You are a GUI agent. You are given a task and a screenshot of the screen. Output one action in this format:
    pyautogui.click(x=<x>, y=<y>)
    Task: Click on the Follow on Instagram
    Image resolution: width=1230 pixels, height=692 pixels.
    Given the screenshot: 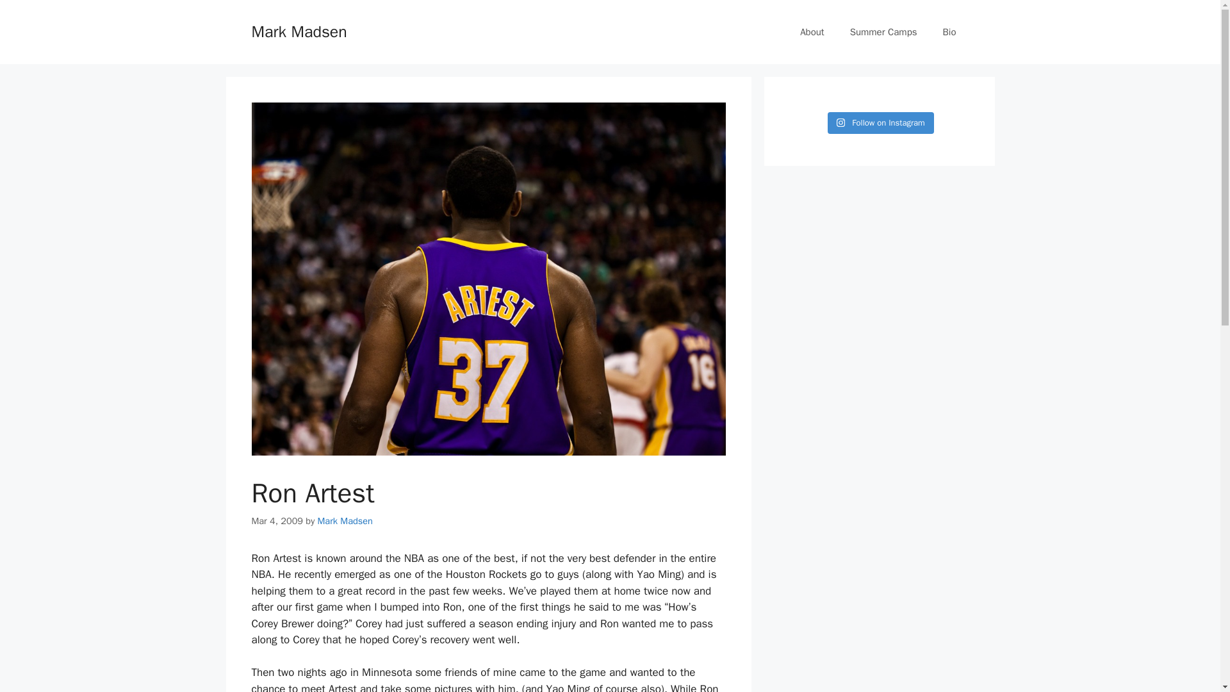 What is the action you would take?
    pyautogui.click(x=880, y=123)
    